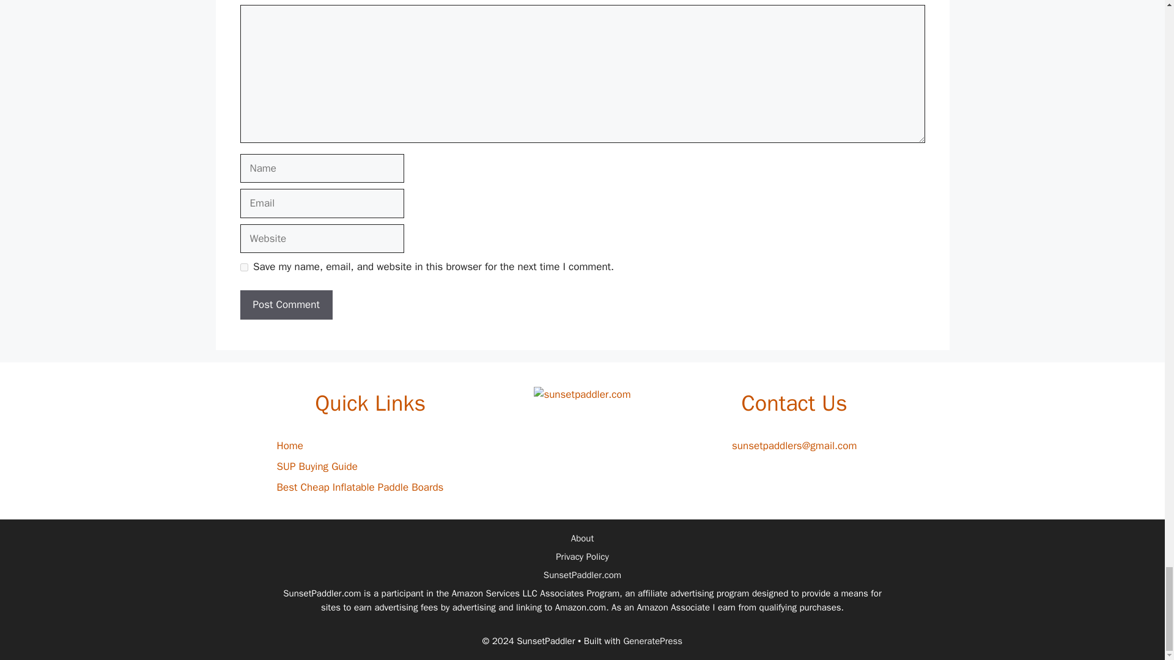 The height and width of the screenshot is (660, 1174). What do you see at coordinates (360, 487) in the screenshot?
I see `Best Cheap Inflatable Paddle Boards` at bounding box center [360, 487].